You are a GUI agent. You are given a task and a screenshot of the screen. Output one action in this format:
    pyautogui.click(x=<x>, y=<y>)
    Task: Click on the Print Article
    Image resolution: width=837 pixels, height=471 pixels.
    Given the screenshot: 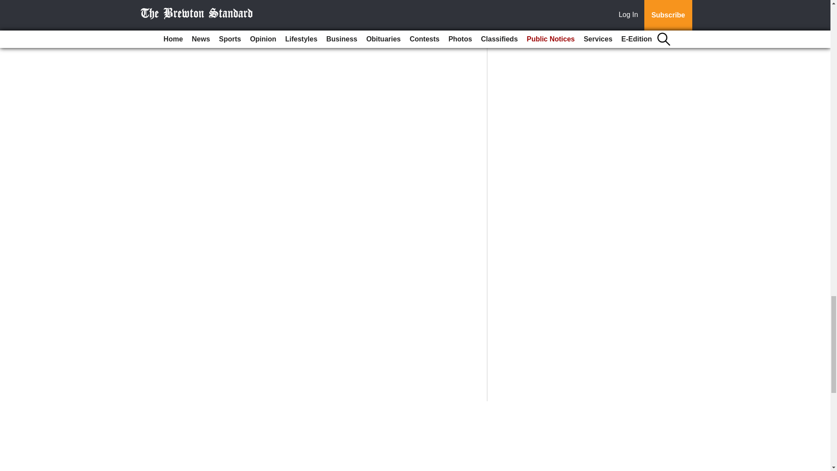 What is the action you would take?
    pyautogui.click(x=221, y=25)
    